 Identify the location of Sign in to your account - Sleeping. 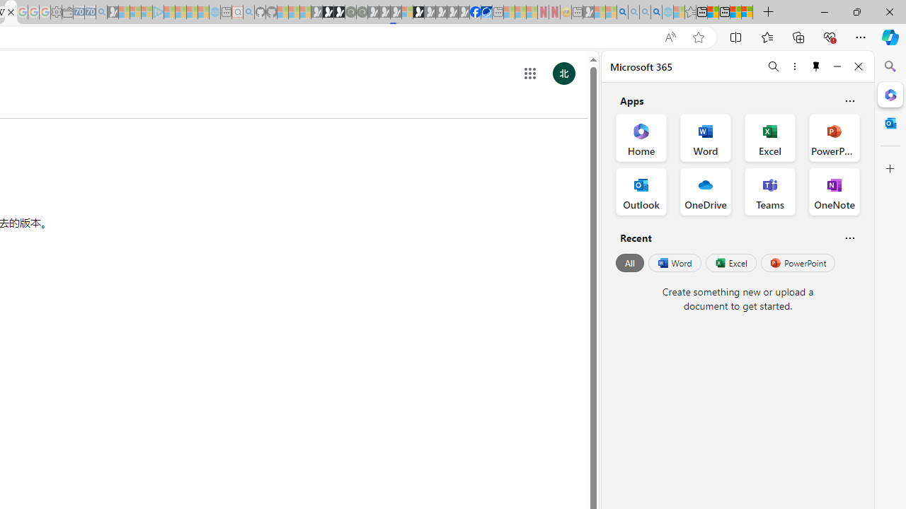
(407, 13).